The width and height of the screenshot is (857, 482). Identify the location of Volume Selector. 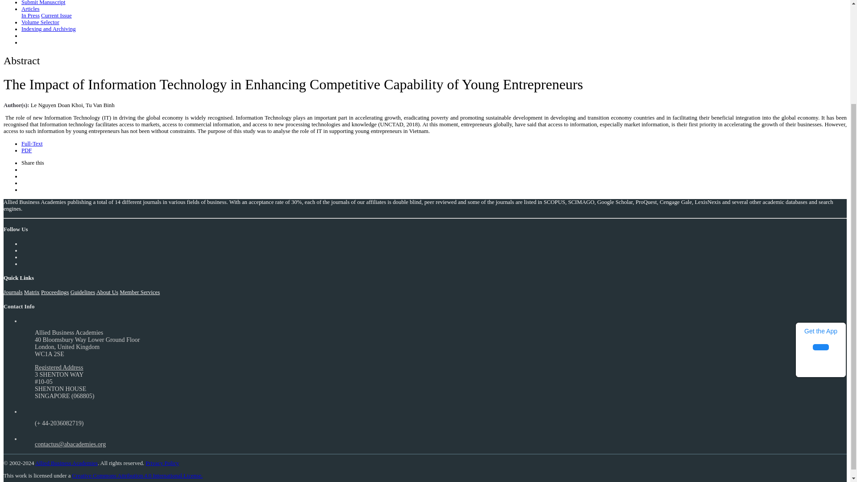
(40, 22).